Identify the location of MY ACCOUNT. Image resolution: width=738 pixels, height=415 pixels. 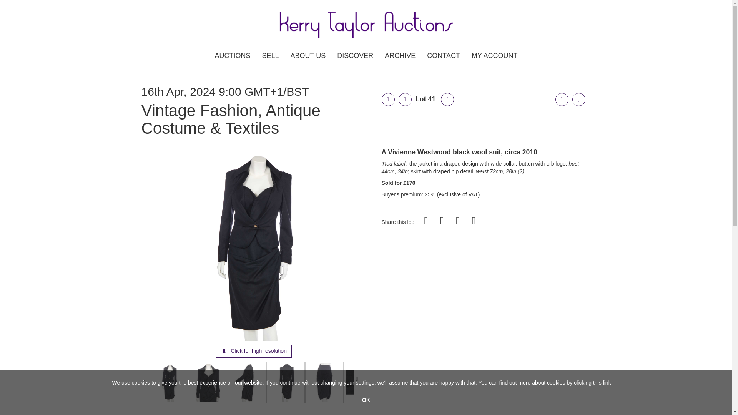
(494, 58).